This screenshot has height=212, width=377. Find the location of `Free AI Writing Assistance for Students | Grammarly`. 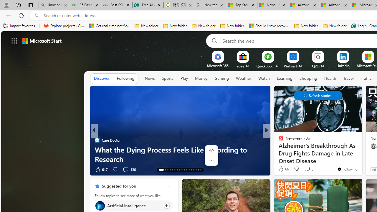

Free AI Writing Assistance for Students | Grammarly is located at coordinates (148, 5).